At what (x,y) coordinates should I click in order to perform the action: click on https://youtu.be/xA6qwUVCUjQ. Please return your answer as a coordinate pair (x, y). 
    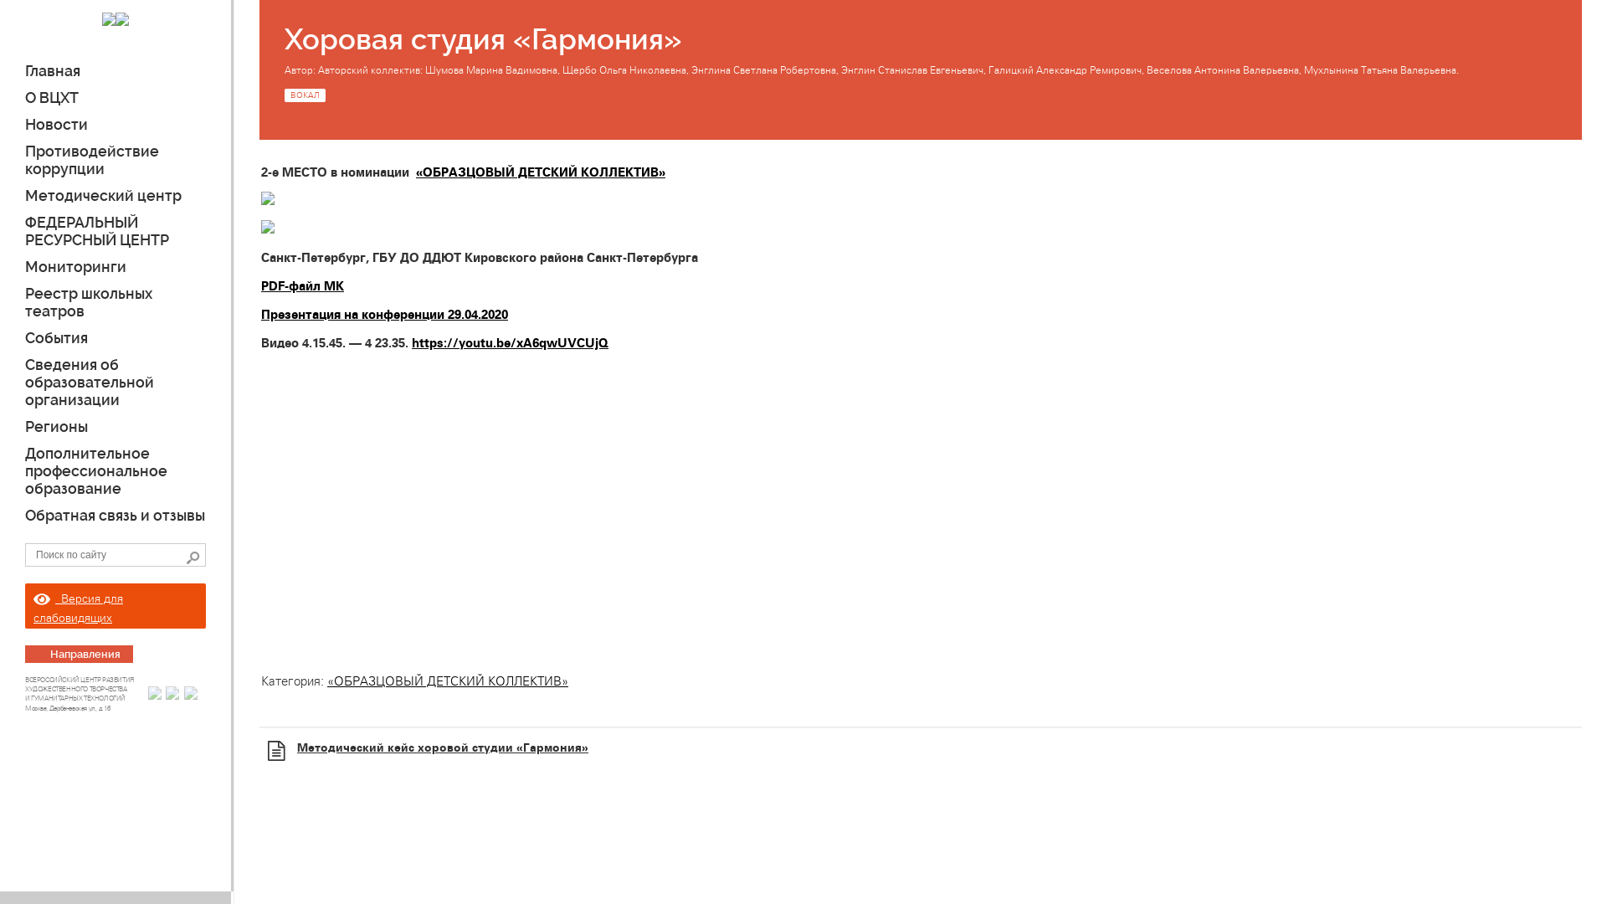
    Looking at the image, I should click on (510, 343).